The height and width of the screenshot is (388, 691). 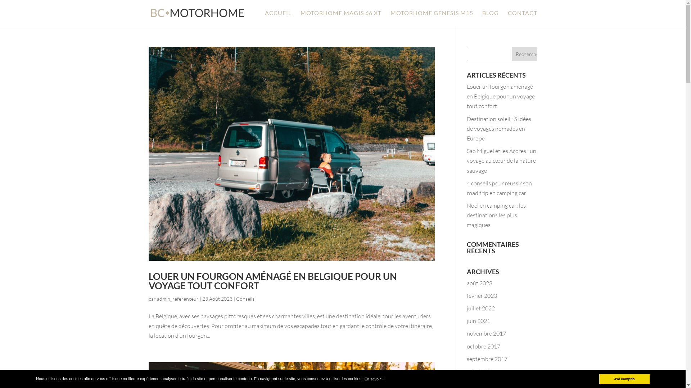 What do you see at coordinates (624, 379) in the screenshot?
I see `J'ai compris` at bounding box center [624, 379].